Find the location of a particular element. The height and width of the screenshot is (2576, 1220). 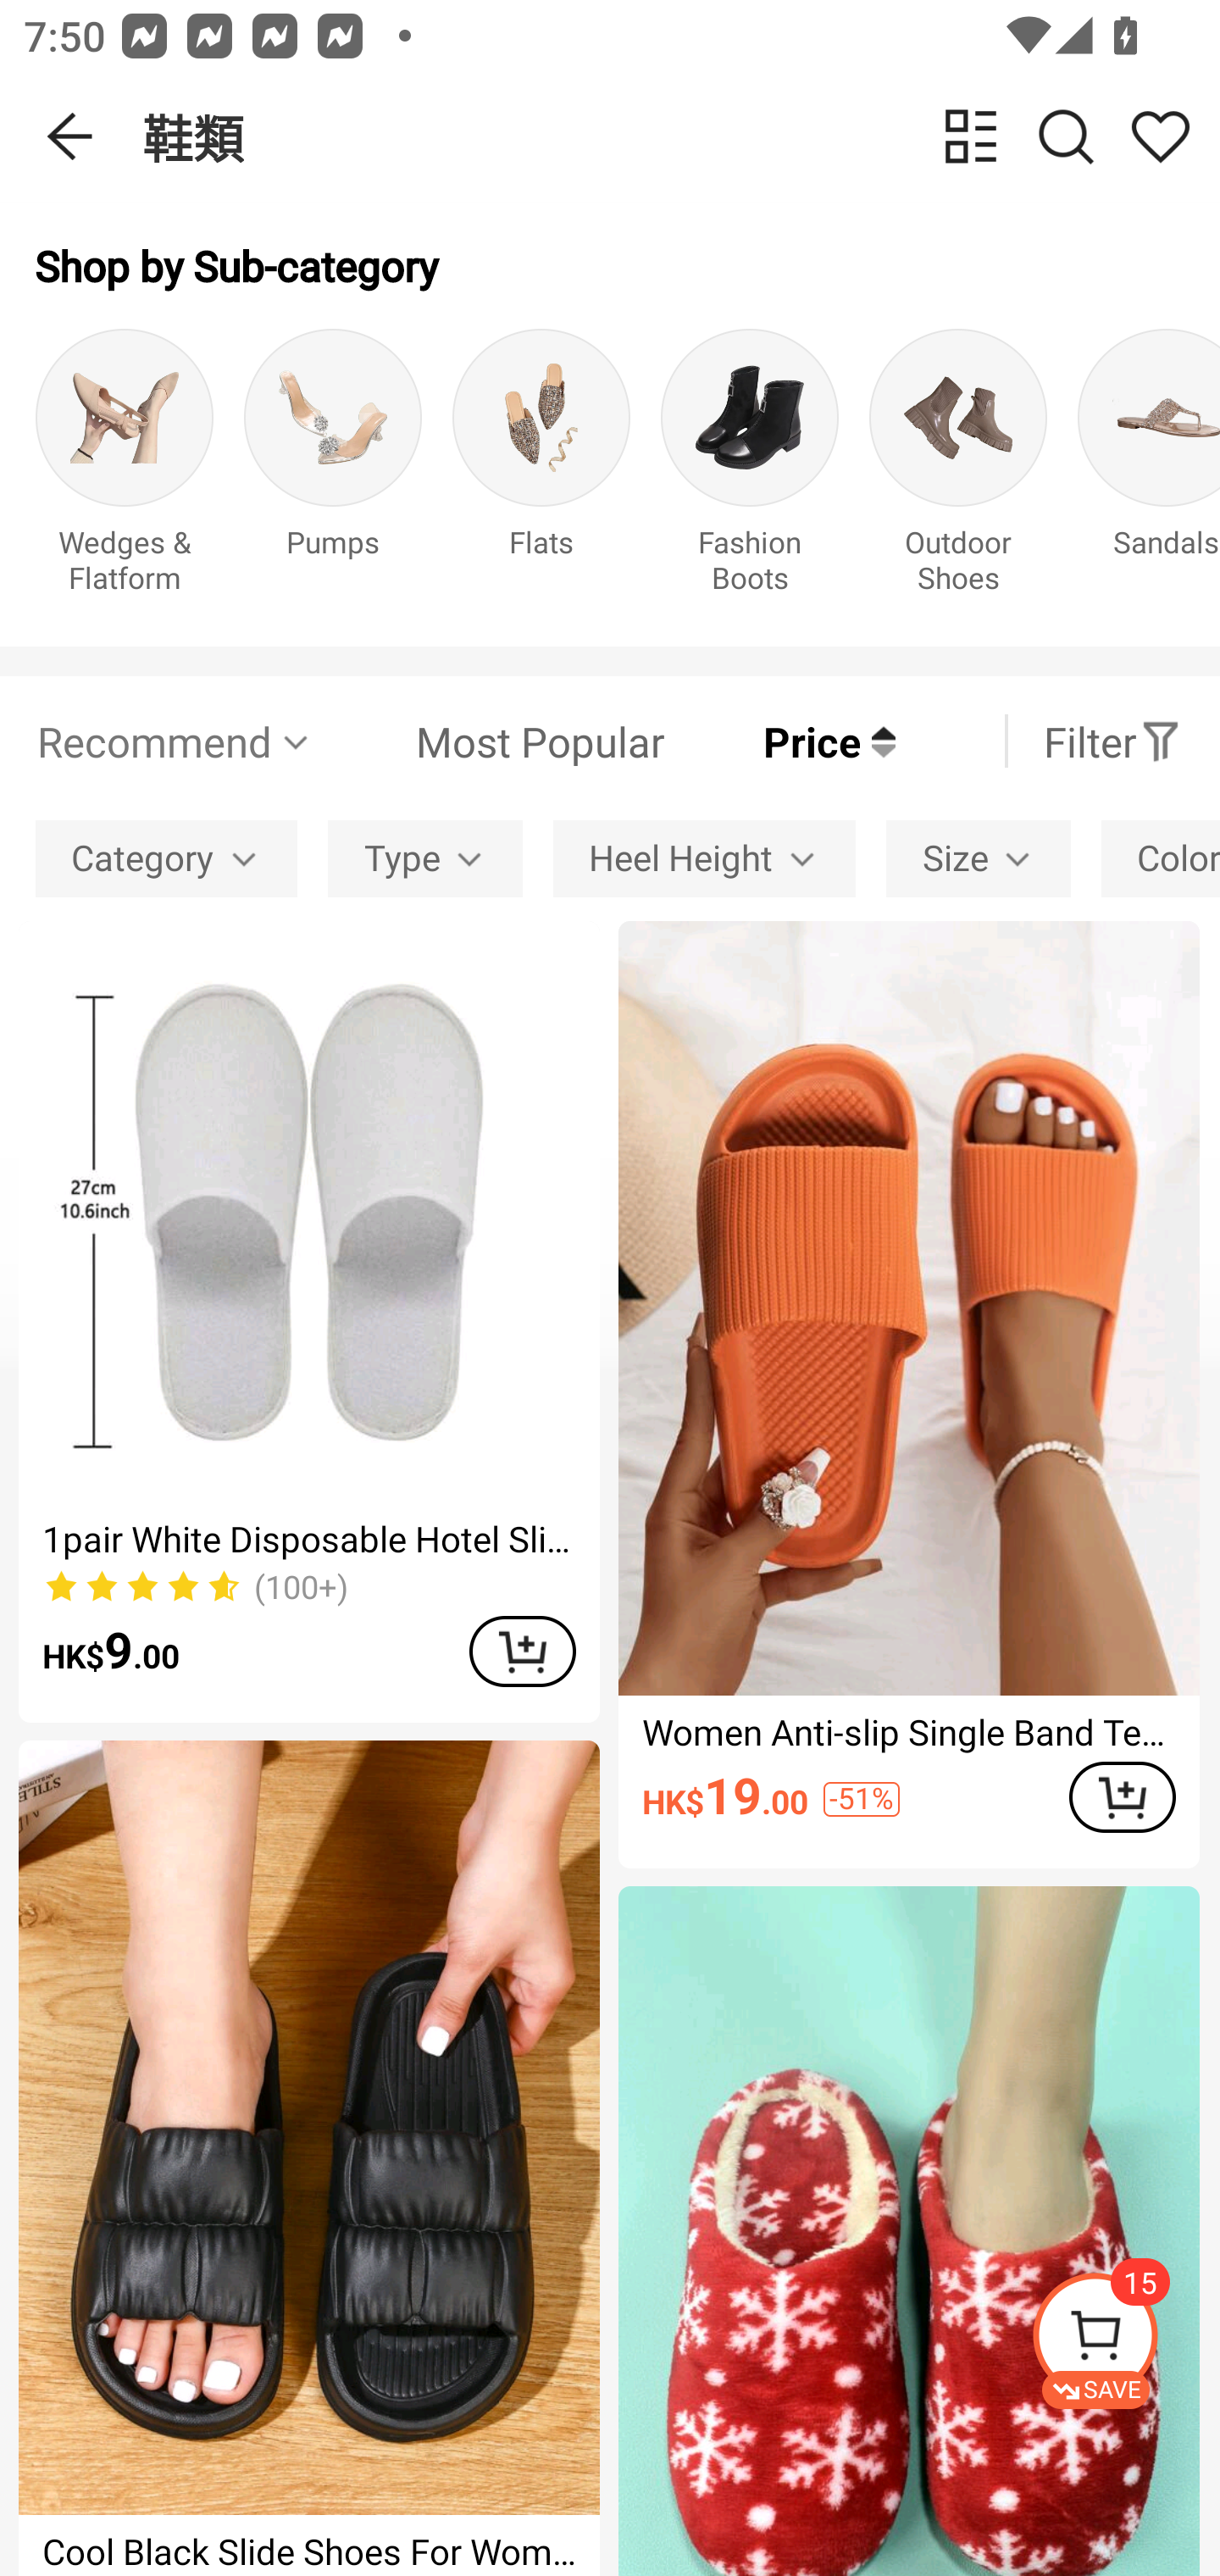

Filter is located at coordinates (1112, 741).